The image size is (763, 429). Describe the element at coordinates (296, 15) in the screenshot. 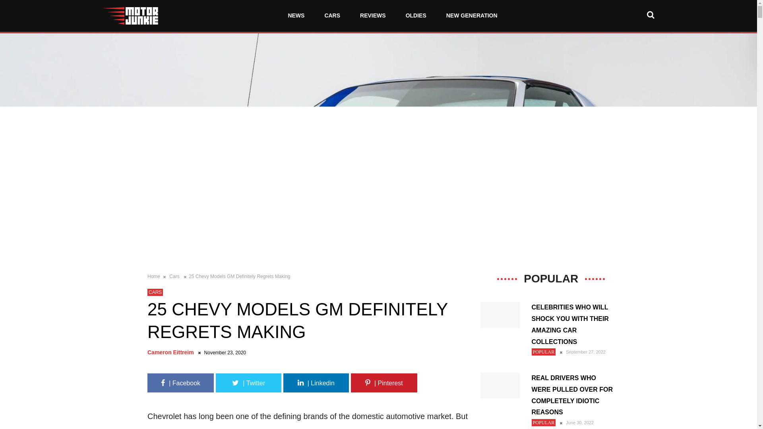

I see `NEWS` at that location.